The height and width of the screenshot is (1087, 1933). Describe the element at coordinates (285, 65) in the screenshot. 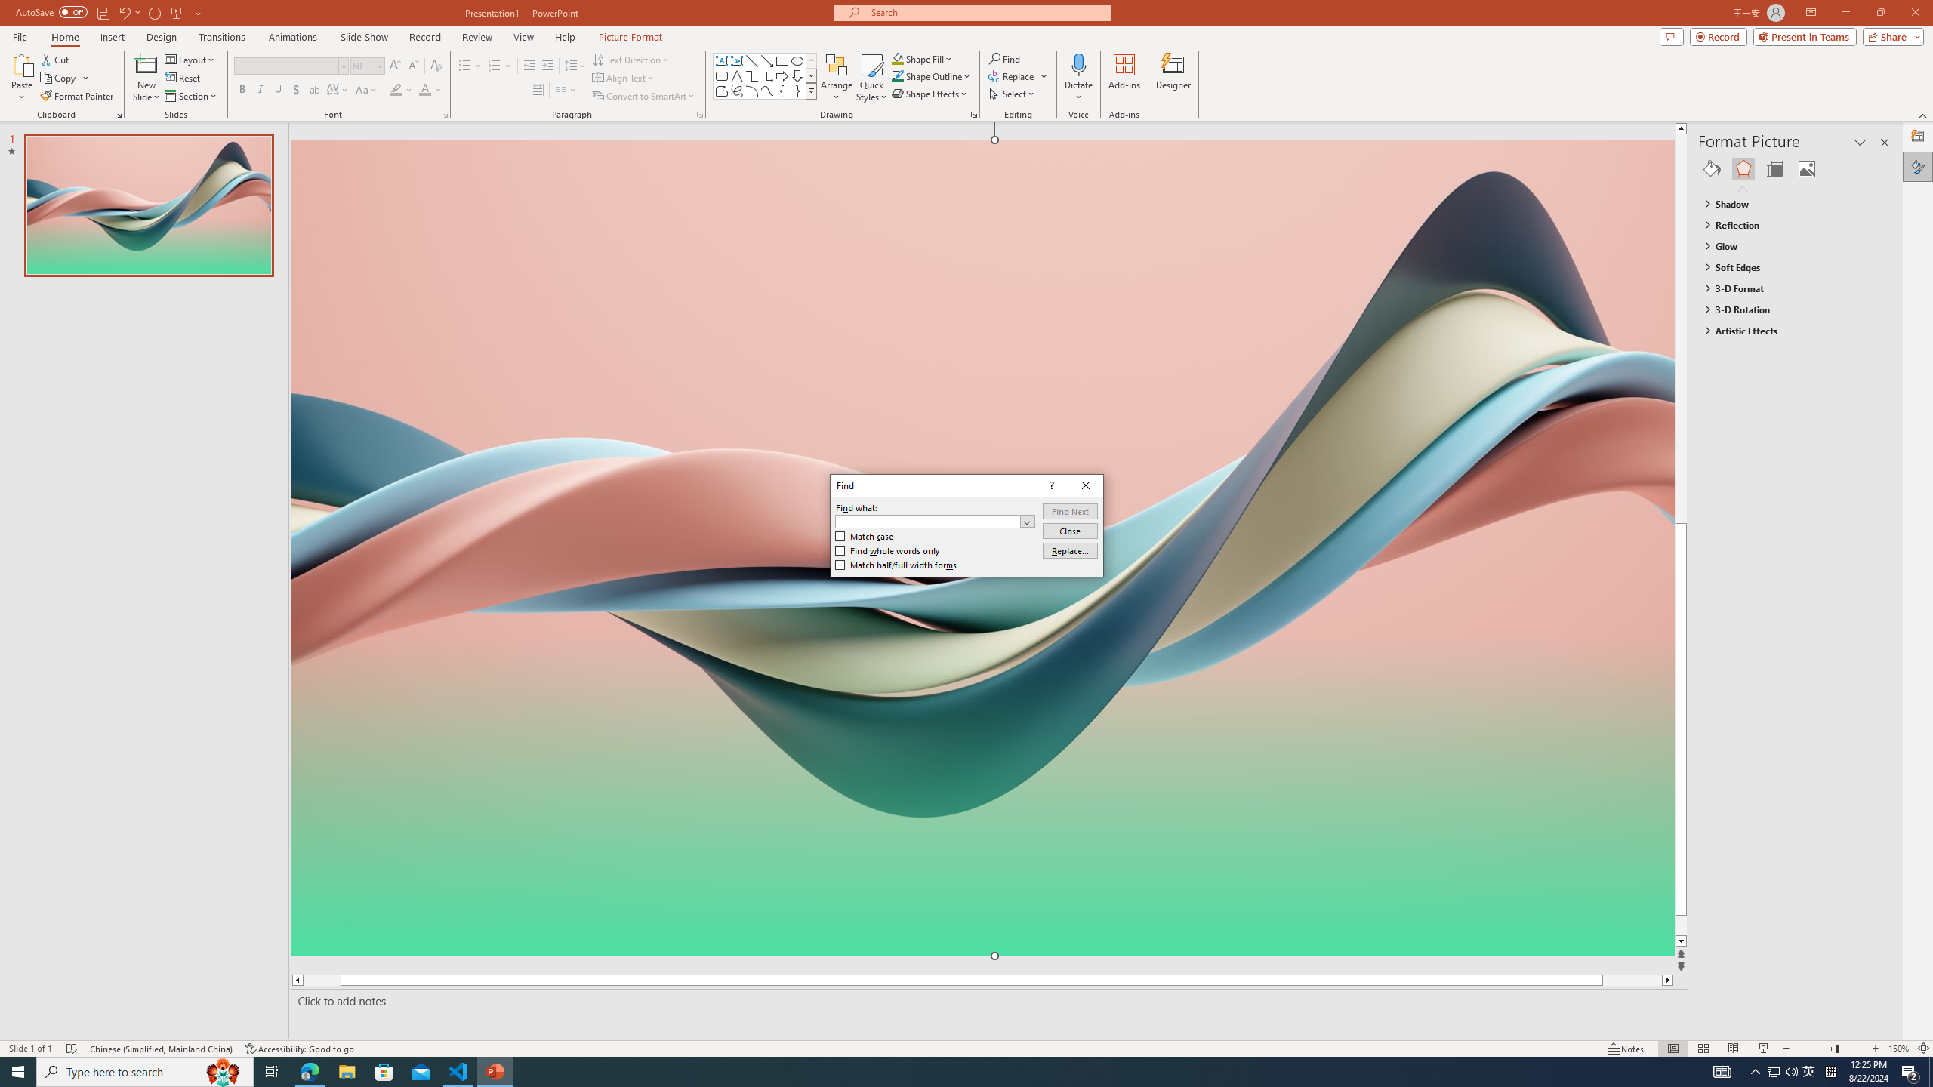

I see `Font` at that location.